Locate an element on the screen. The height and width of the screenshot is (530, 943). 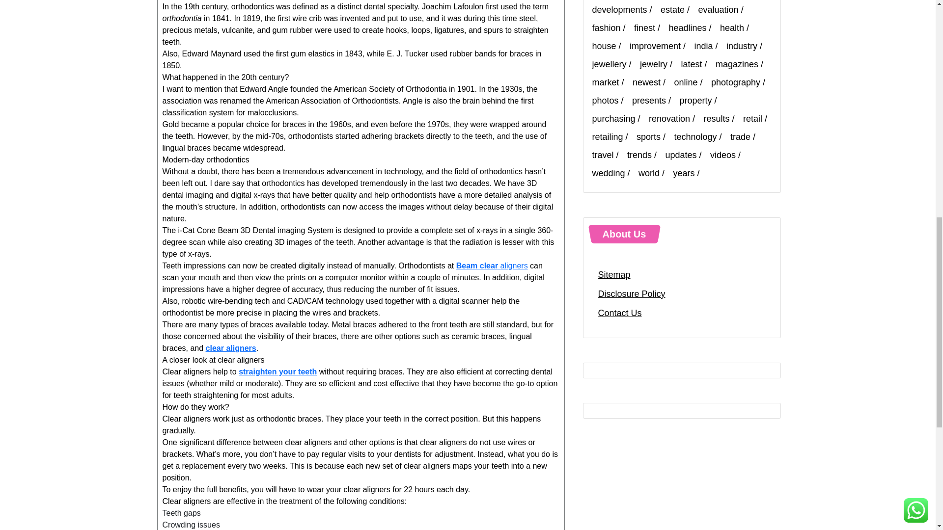
clear aligners is located at coordinates (231, 348).